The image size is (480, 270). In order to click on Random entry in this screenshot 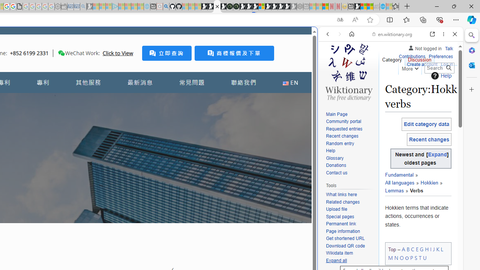, I will do `click(350, 143)`.